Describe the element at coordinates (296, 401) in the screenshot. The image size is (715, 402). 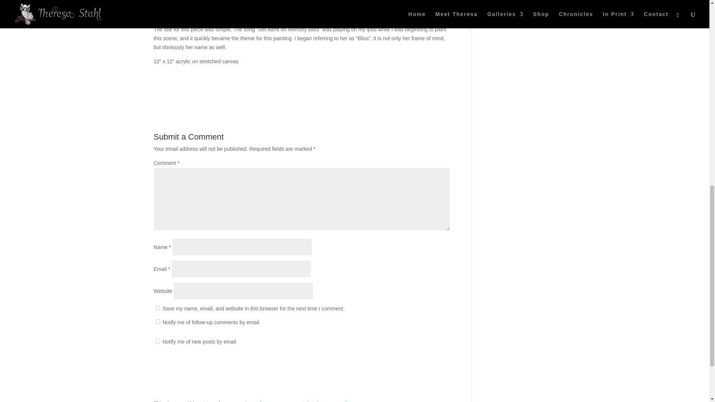
I see `Learn how your comment data is processed` at that location.